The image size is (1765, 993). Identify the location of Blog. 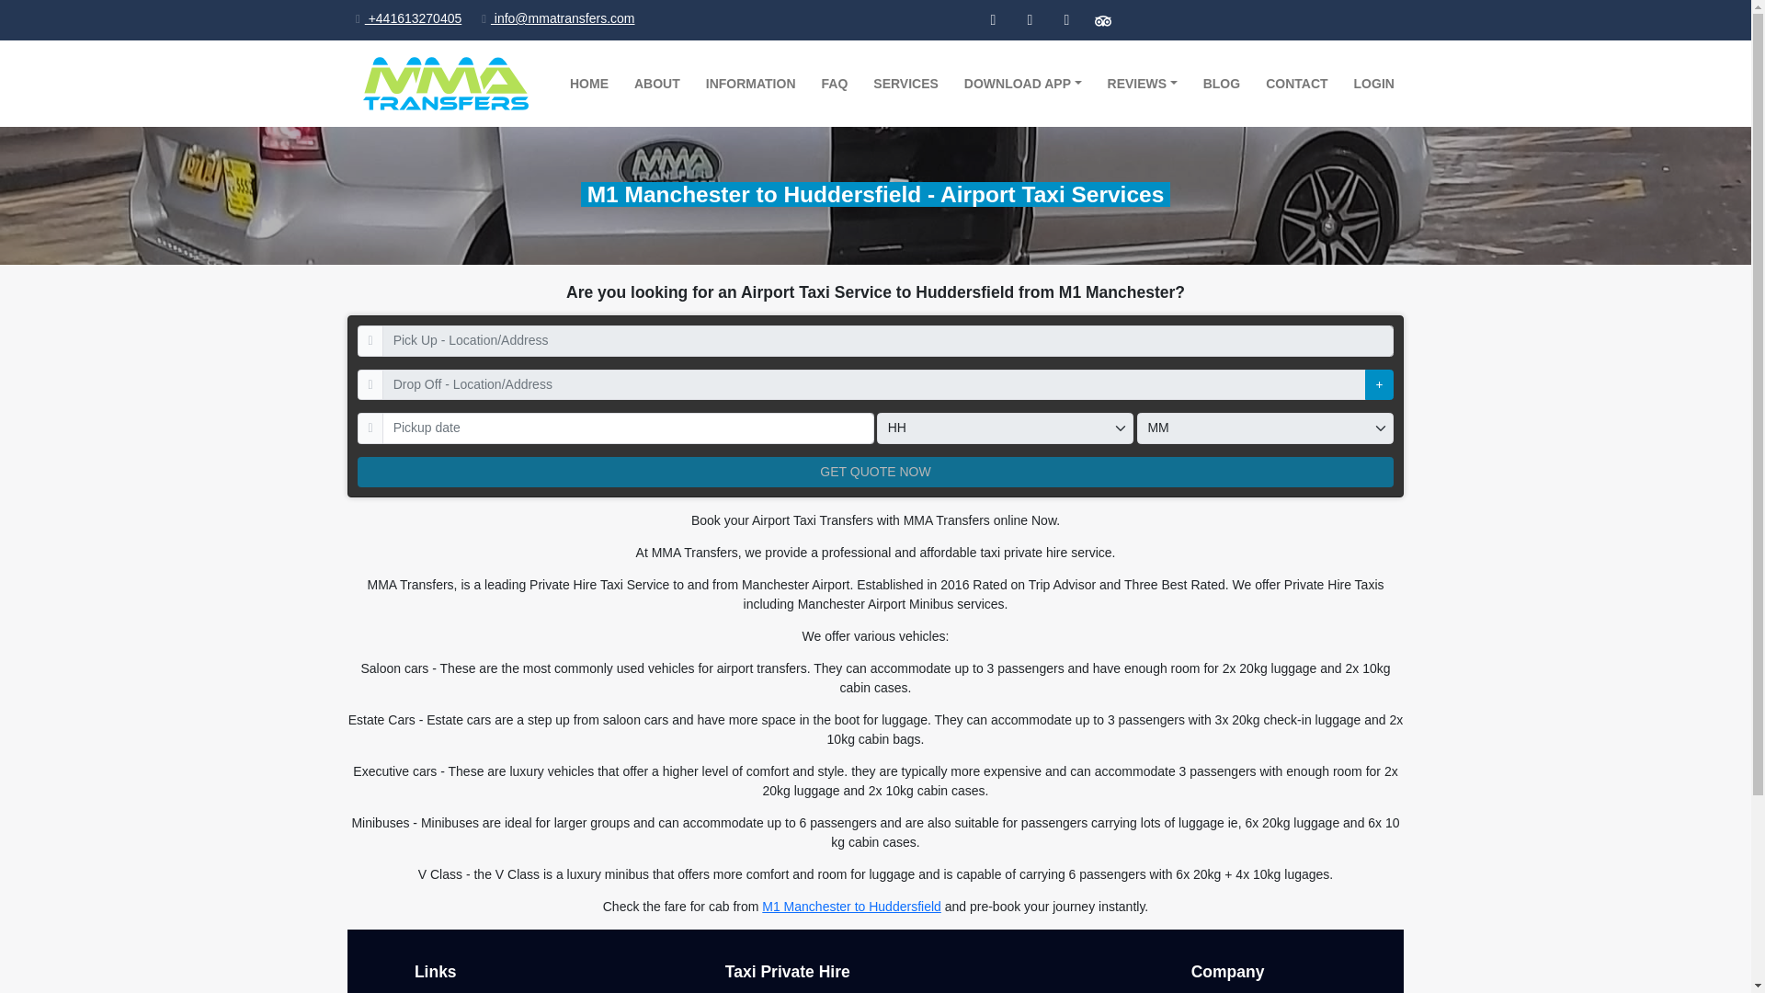
(1221, 85).